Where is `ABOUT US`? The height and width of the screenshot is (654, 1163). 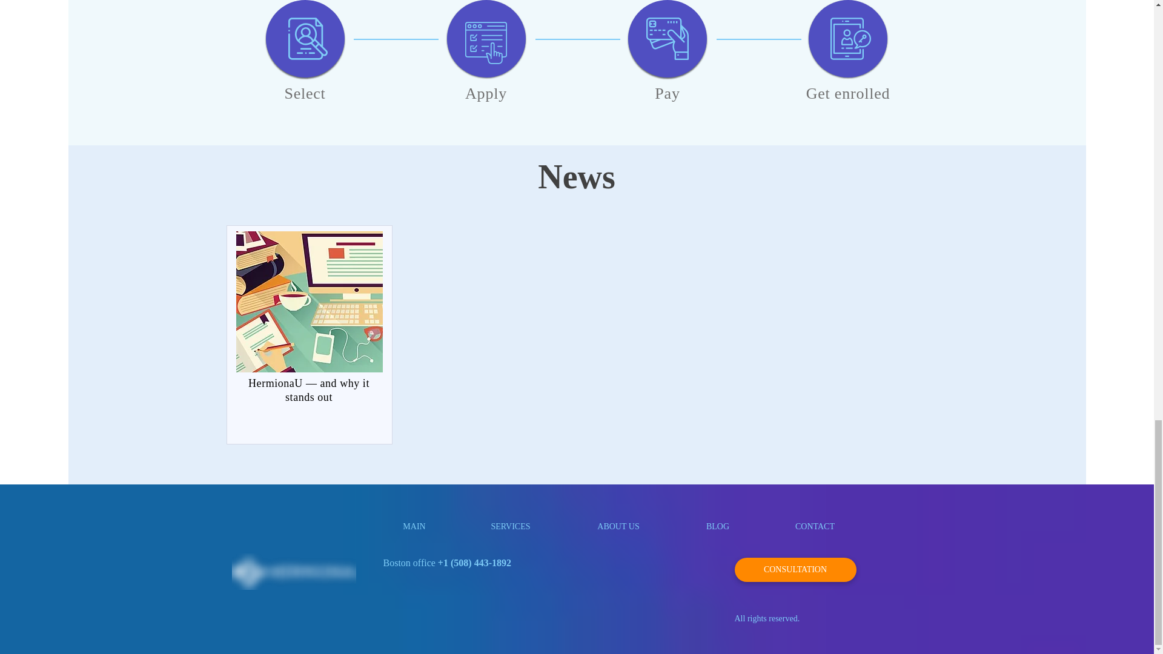 ABOUT US is located at coordinates (618, 526).